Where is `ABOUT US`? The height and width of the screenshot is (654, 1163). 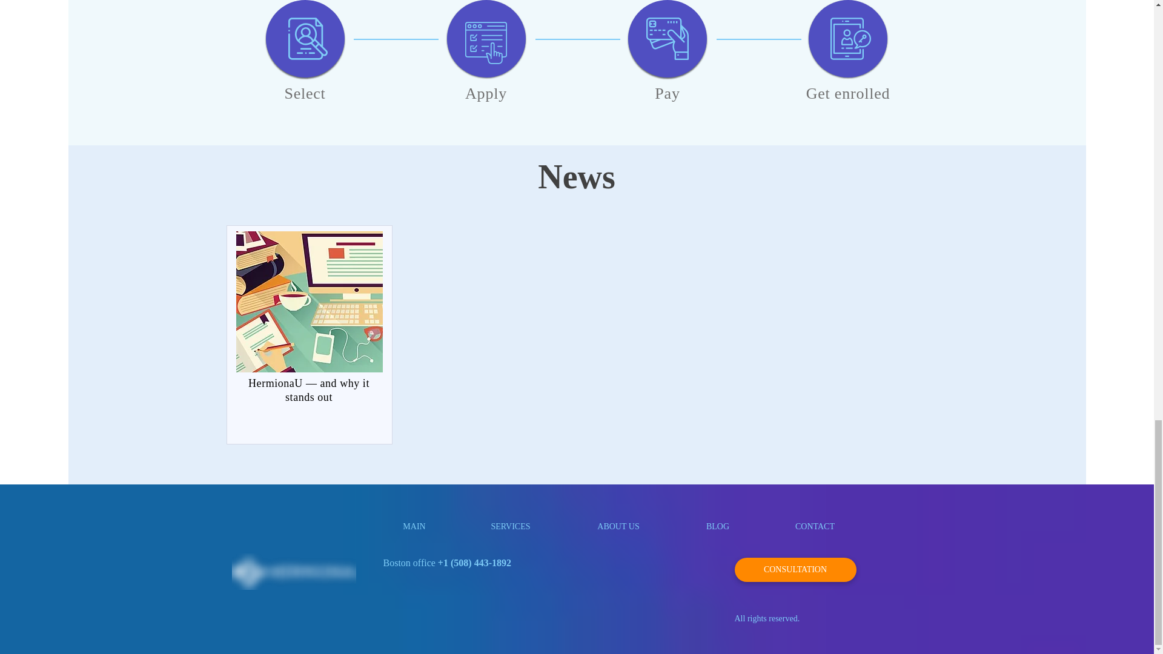 ABOUT US is located at coordinates (618, 526).